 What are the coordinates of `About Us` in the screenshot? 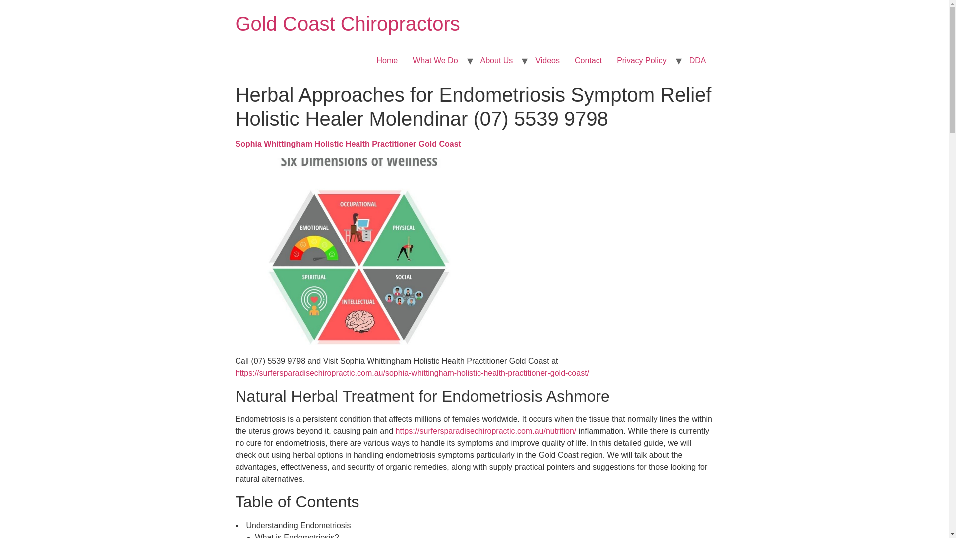 It's located at (497, 60).